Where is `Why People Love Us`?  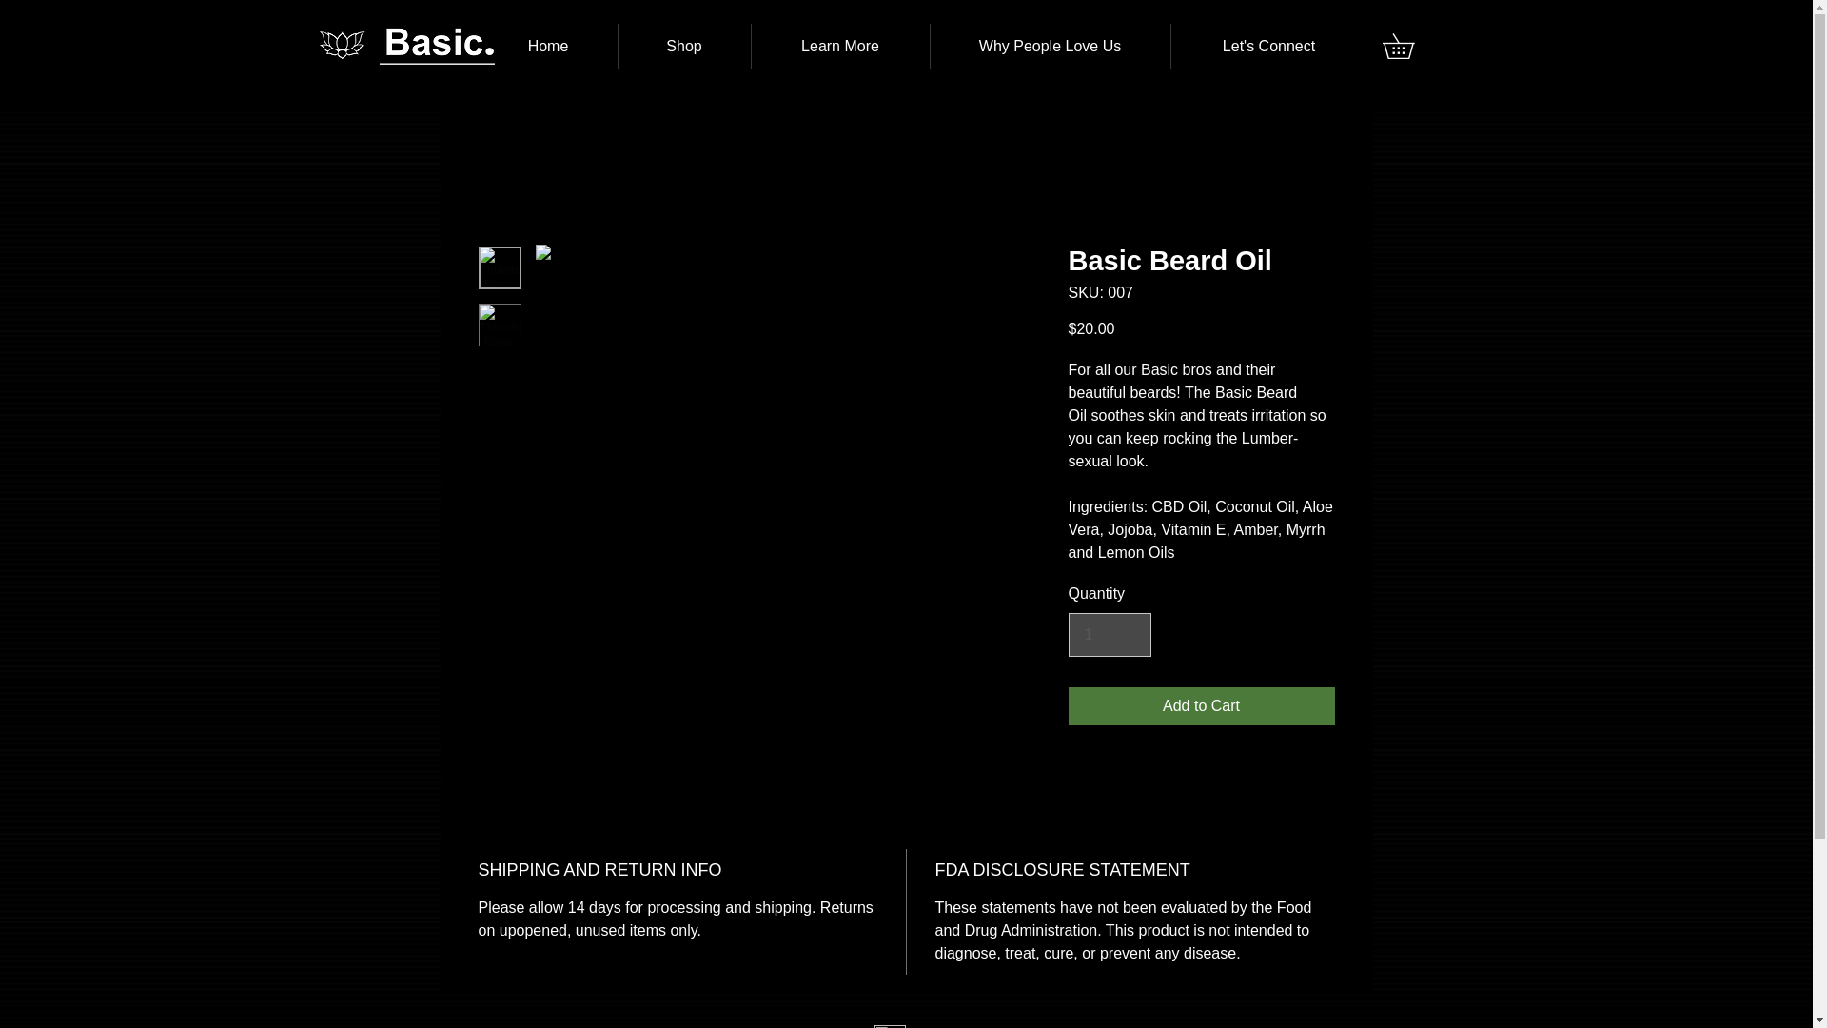
Why People Love Us is located at coordinates (1051, 46).